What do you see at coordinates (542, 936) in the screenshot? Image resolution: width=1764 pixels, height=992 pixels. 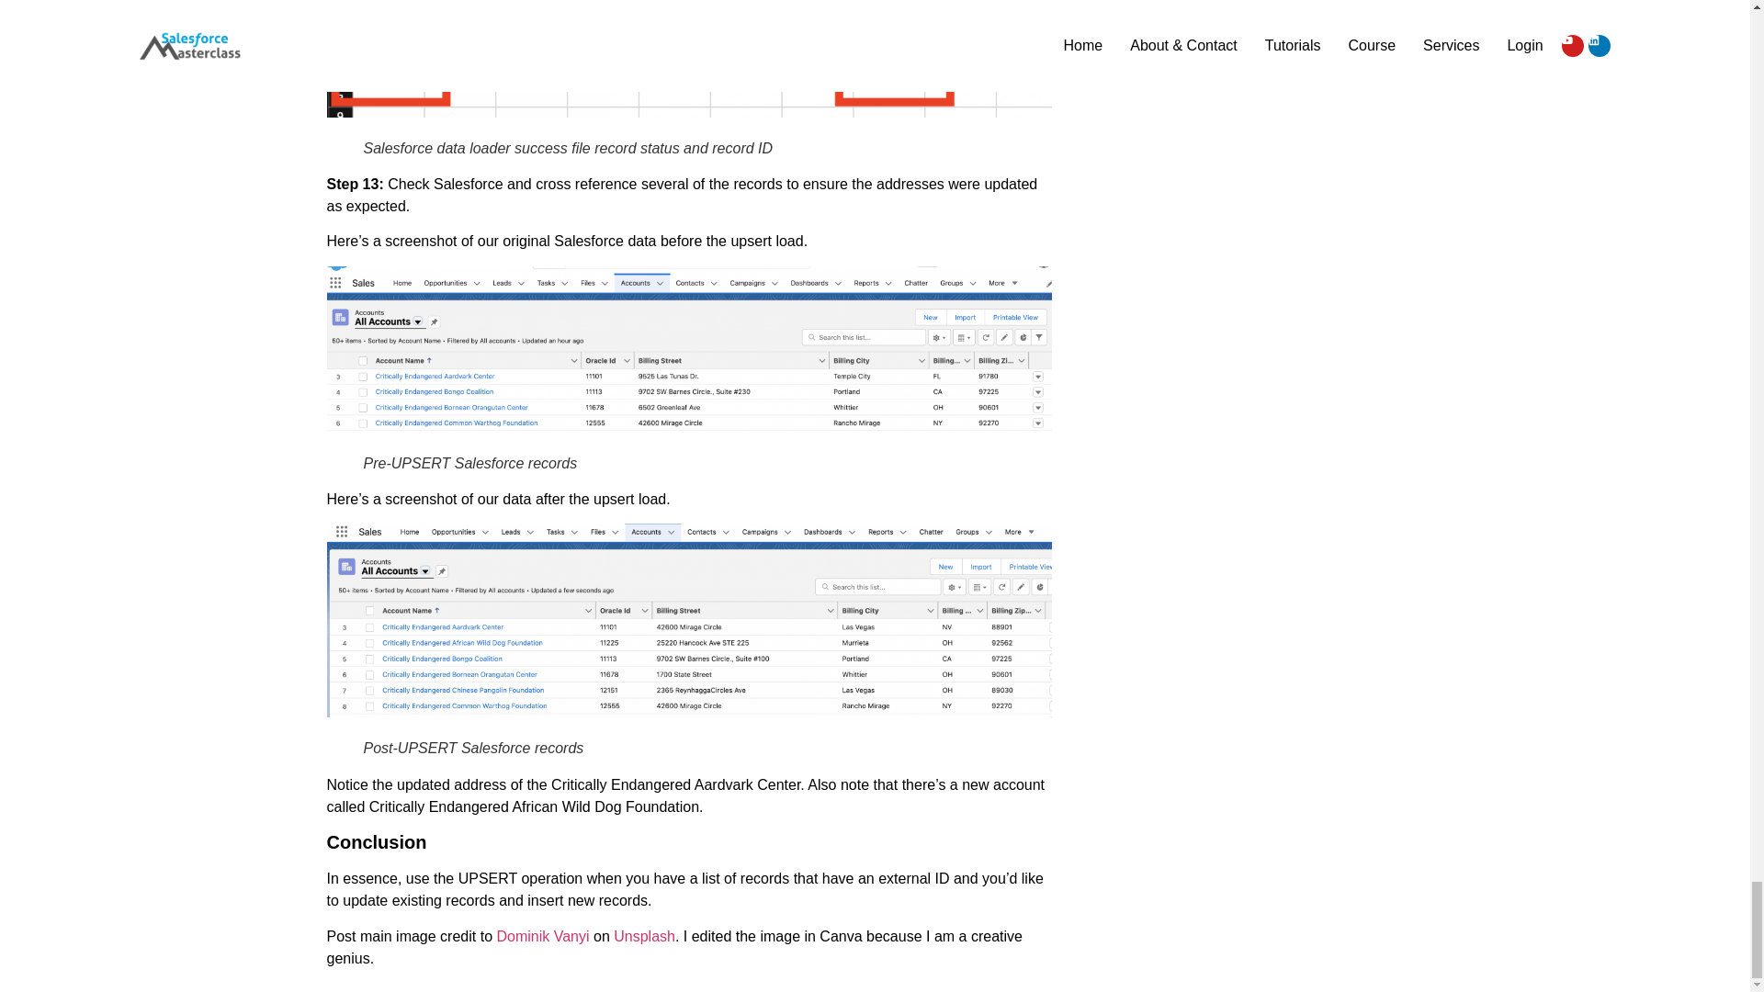 I see `Dominik Vanyi` at bounding box center [542, 936].